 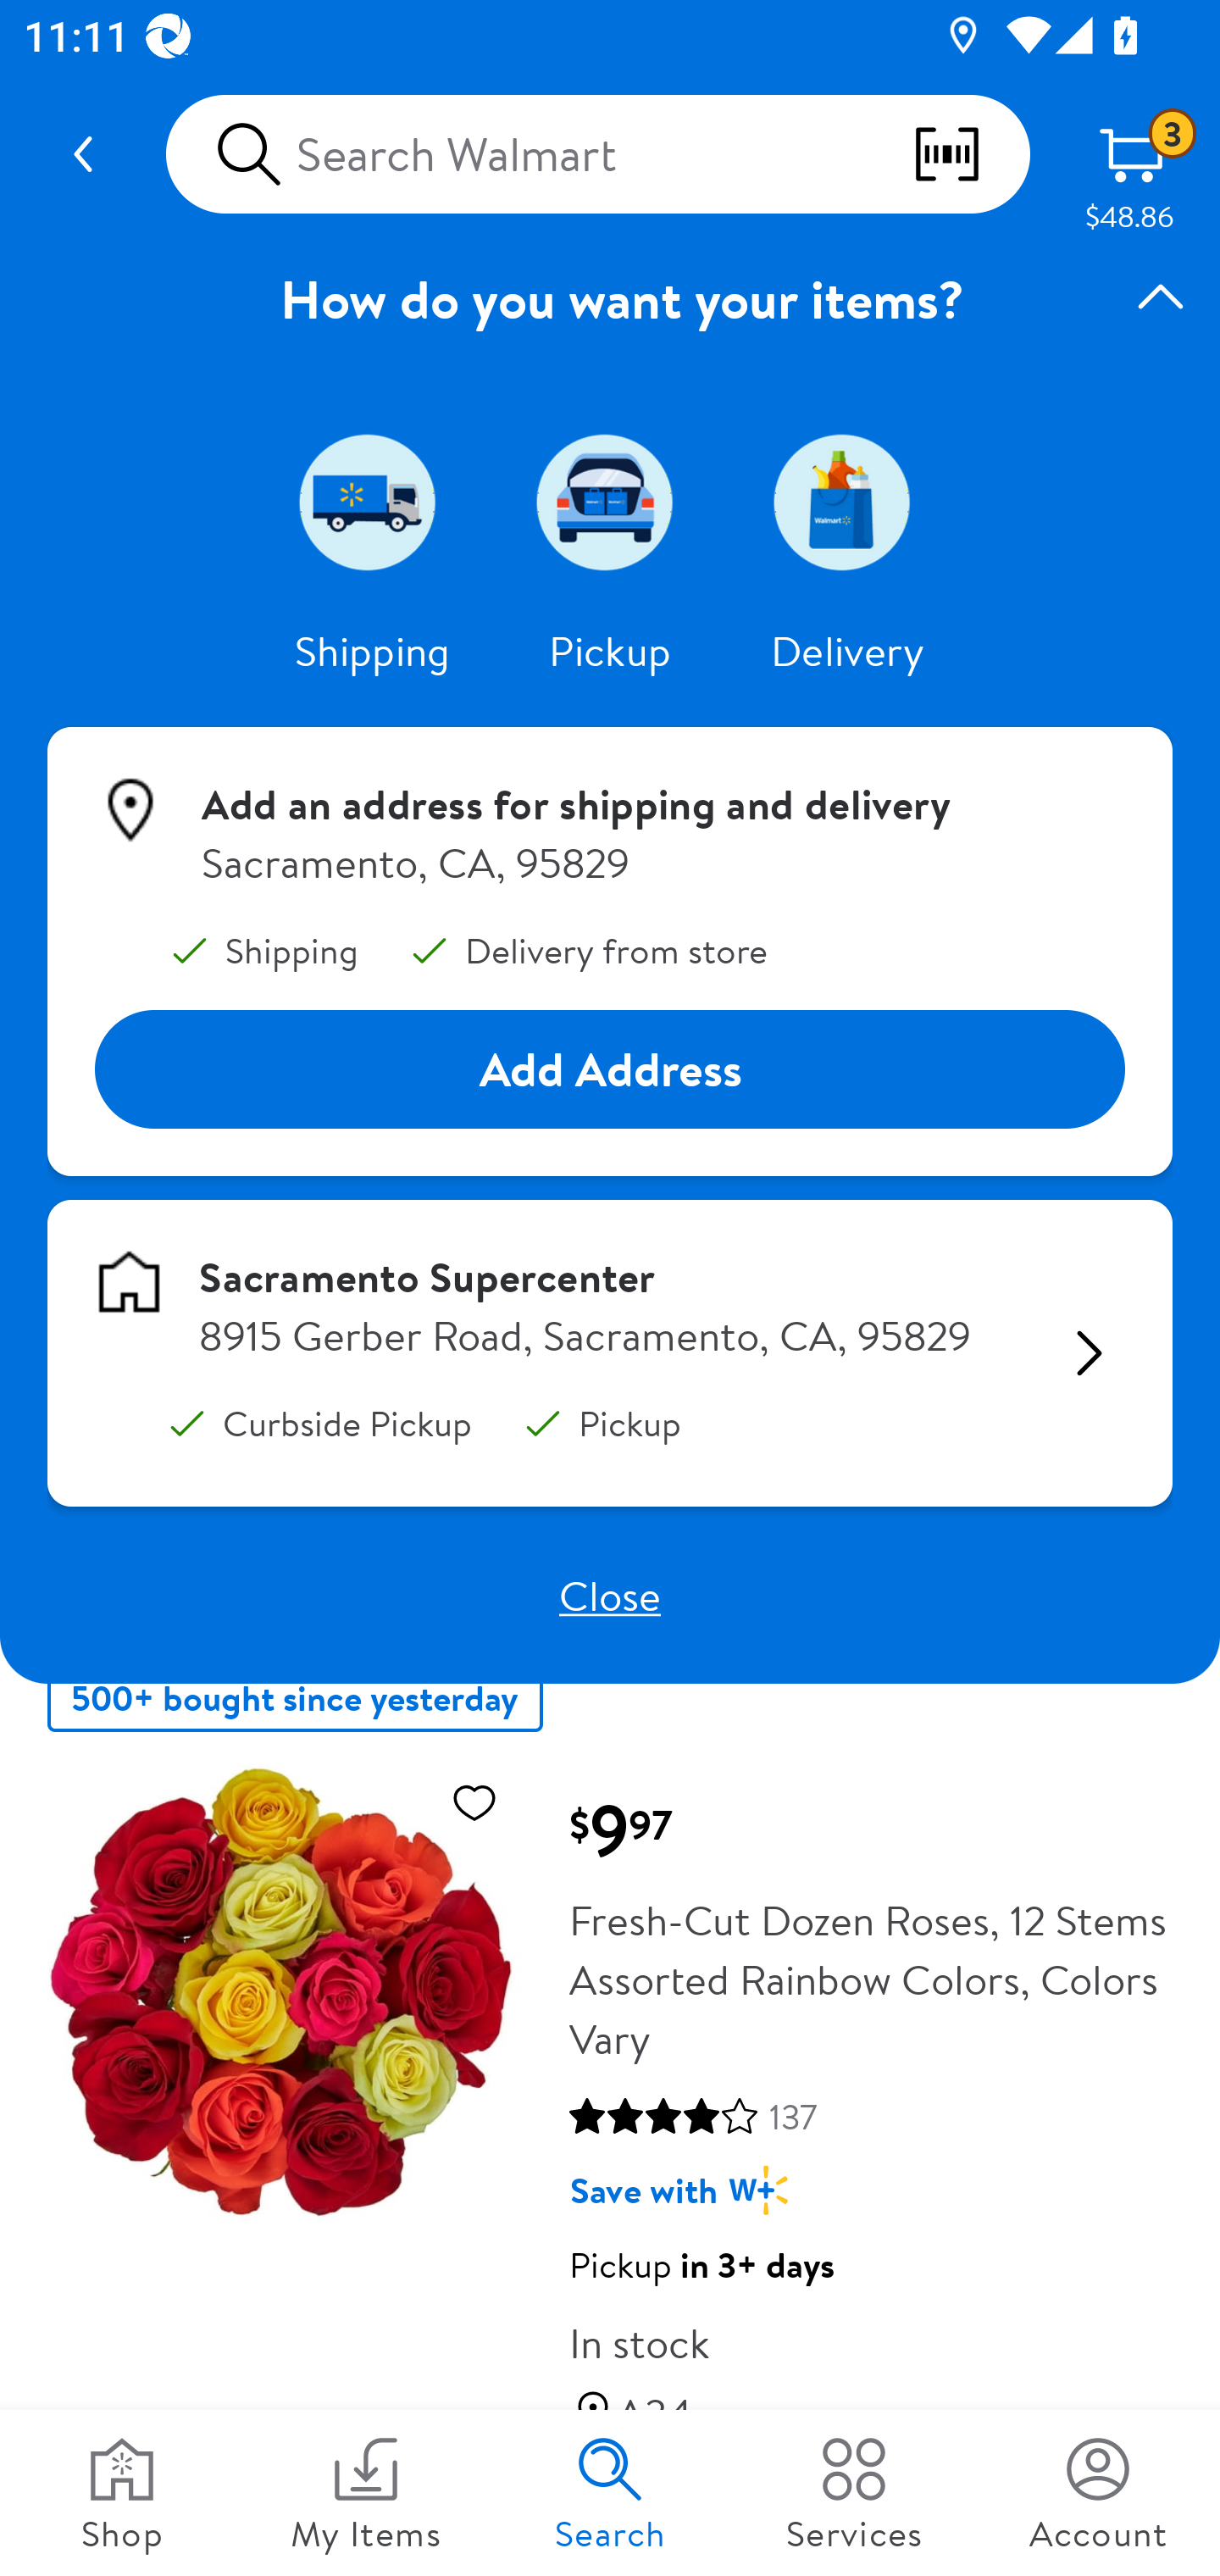 What do you see at coordinates (854, 2493) in the screenshot?
I see `Services` at bounding box center [854, 2493].